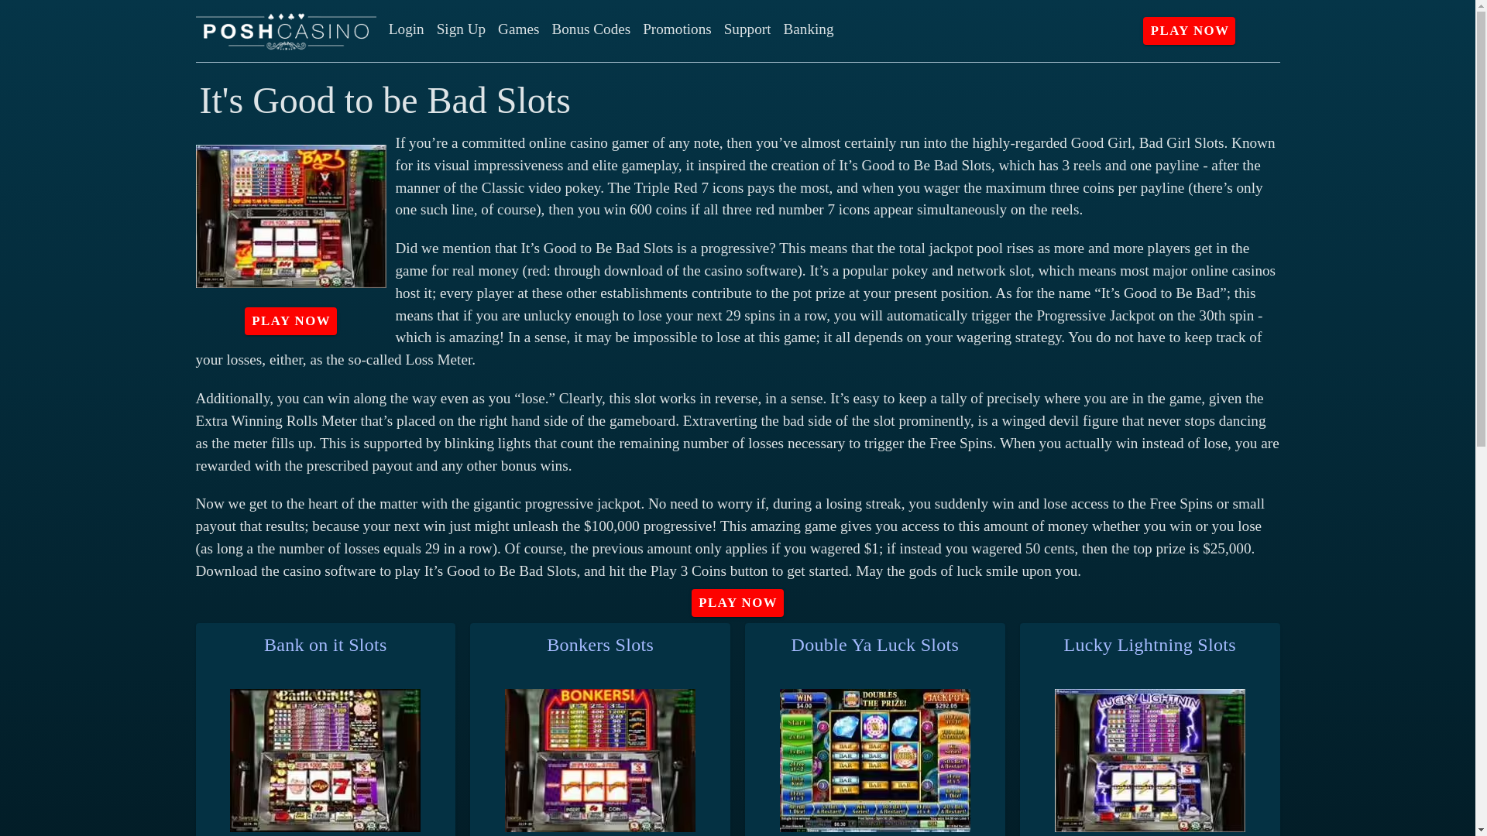 Image resolution: width=1487 pixels, height=836 pixels. I want to click on PLAY NOW, so click(1190, 31).